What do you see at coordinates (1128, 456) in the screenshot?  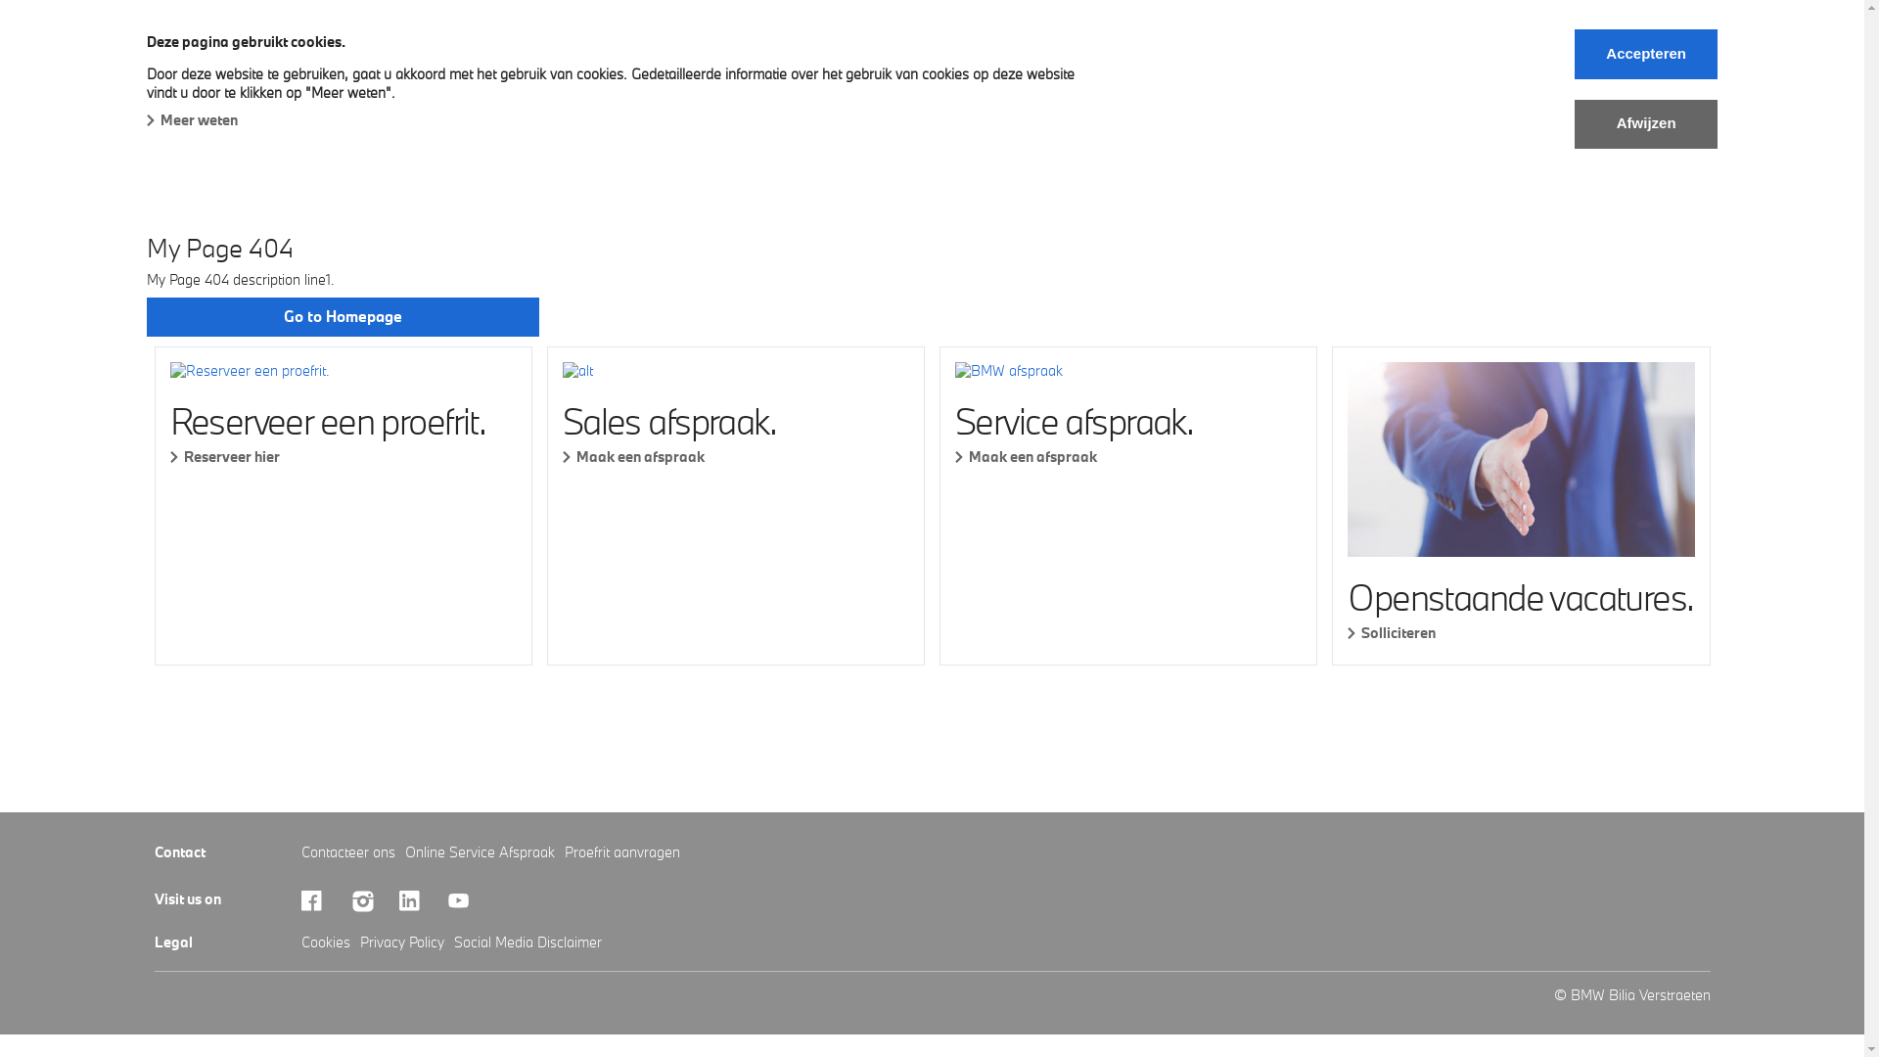 I see `Maak een afspraak` at bounding box center [1128, 456].